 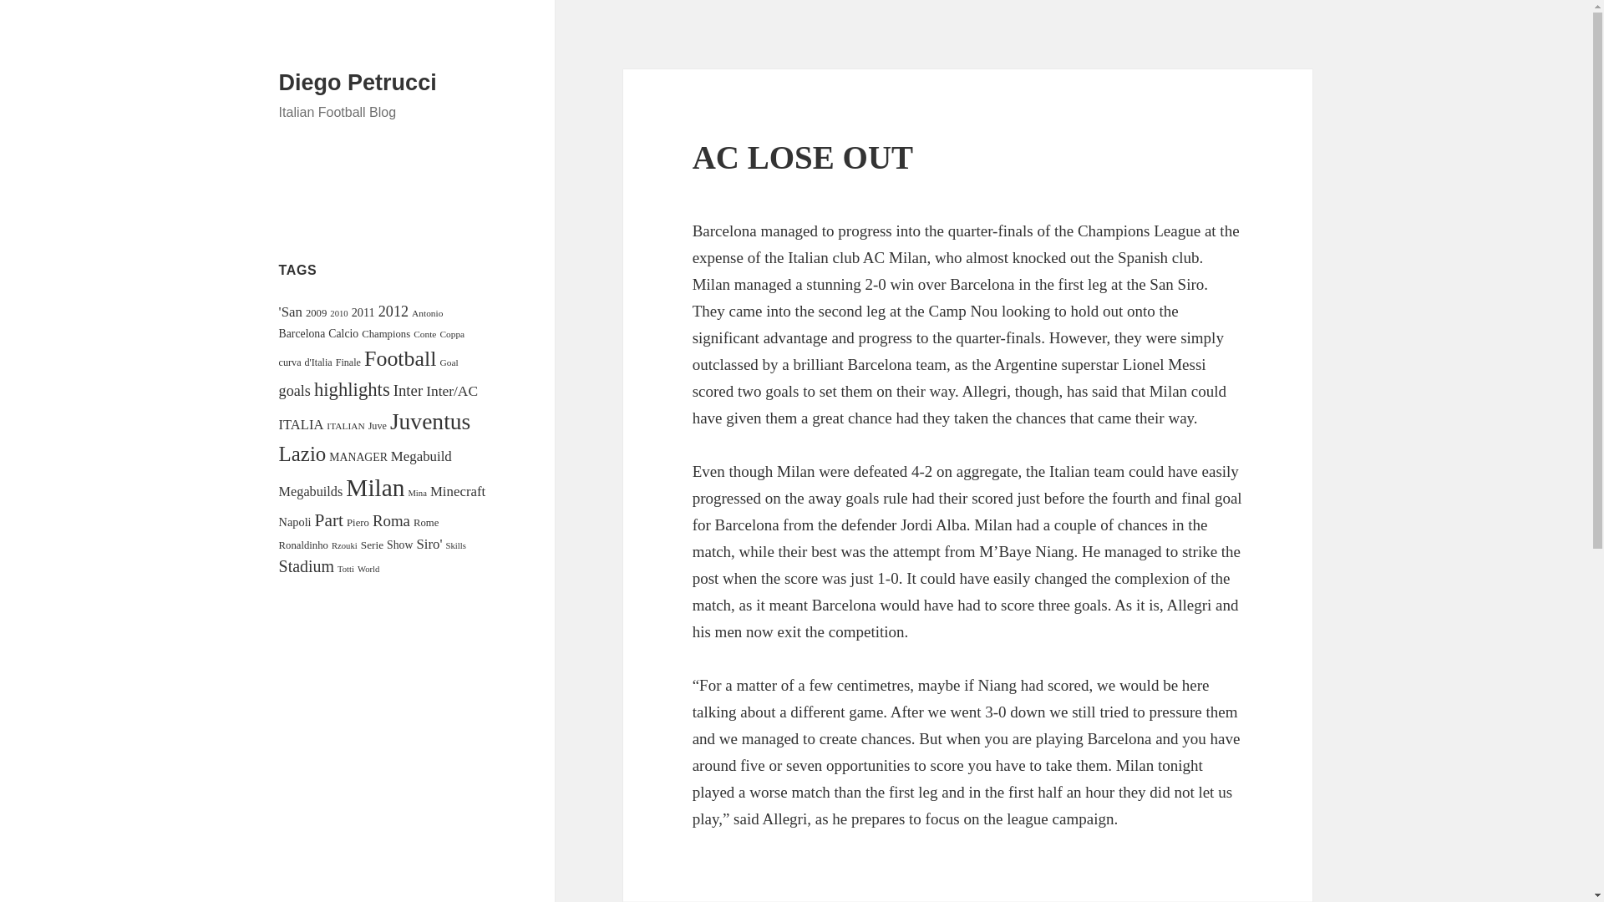 I want to click on Inter, so click(x=408, y=390).